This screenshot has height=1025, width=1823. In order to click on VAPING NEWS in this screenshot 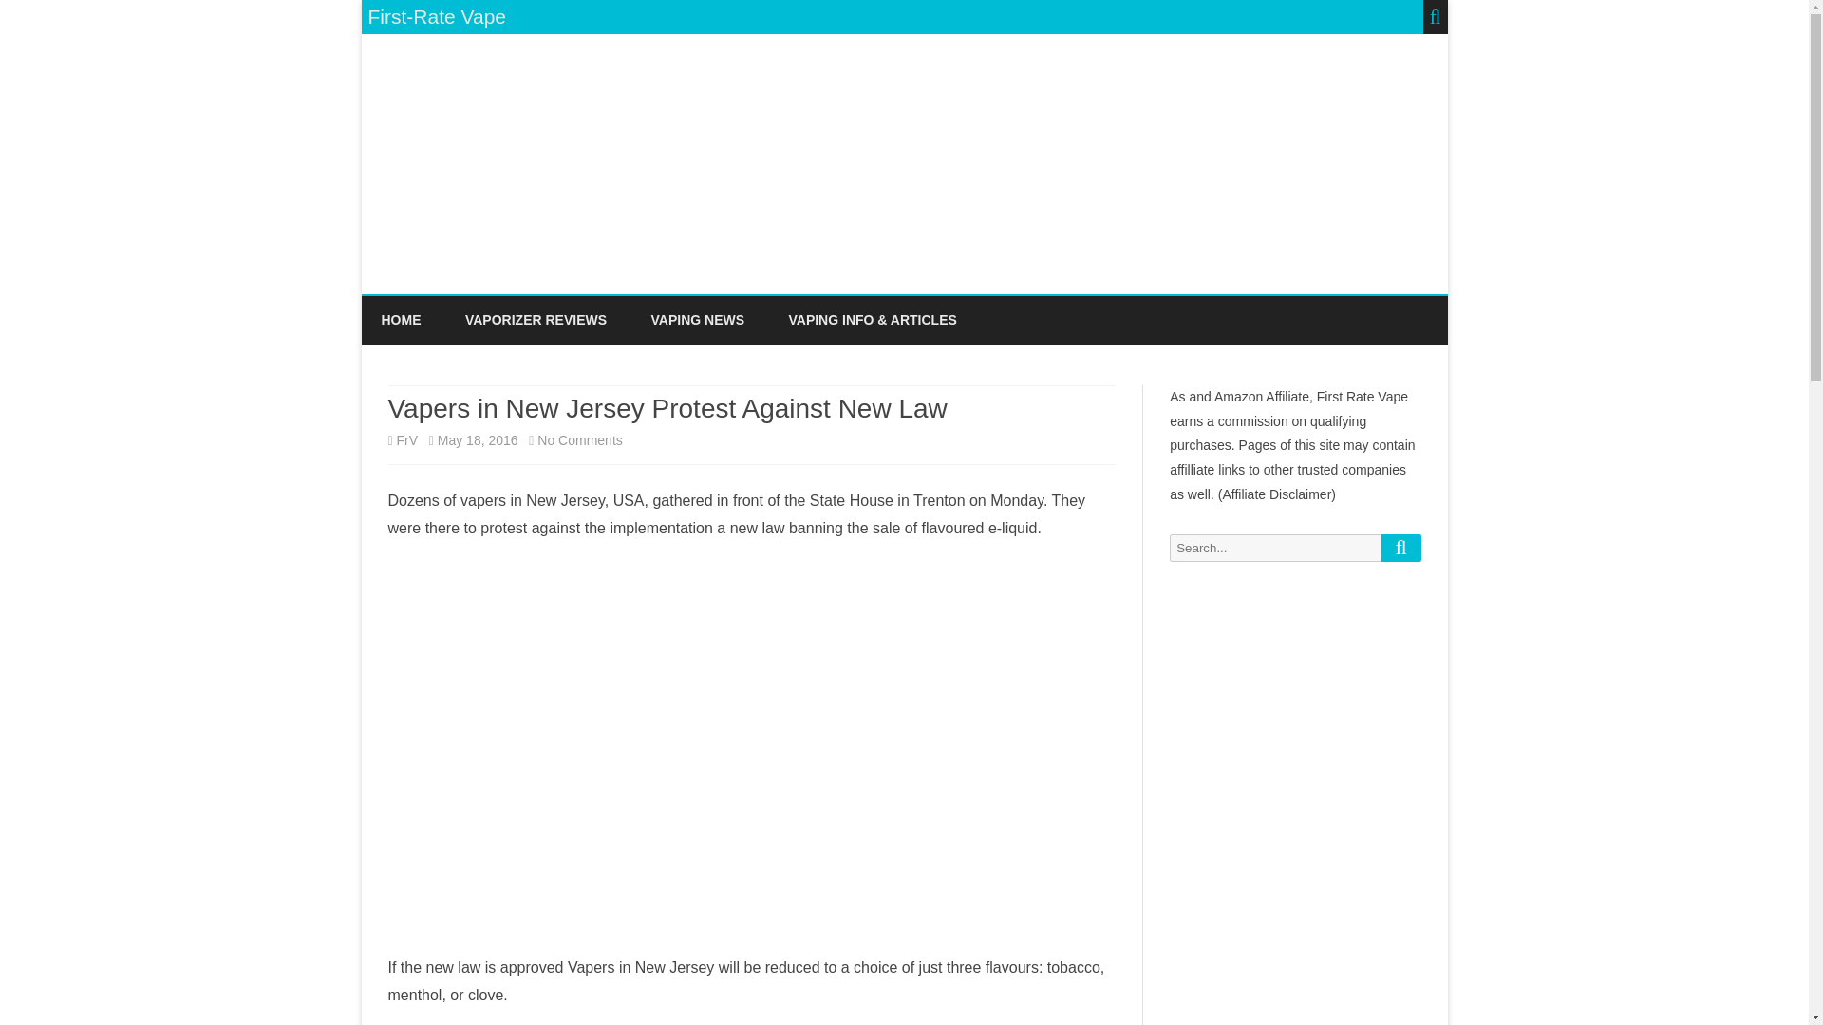, I will do `click(698, 321)`.